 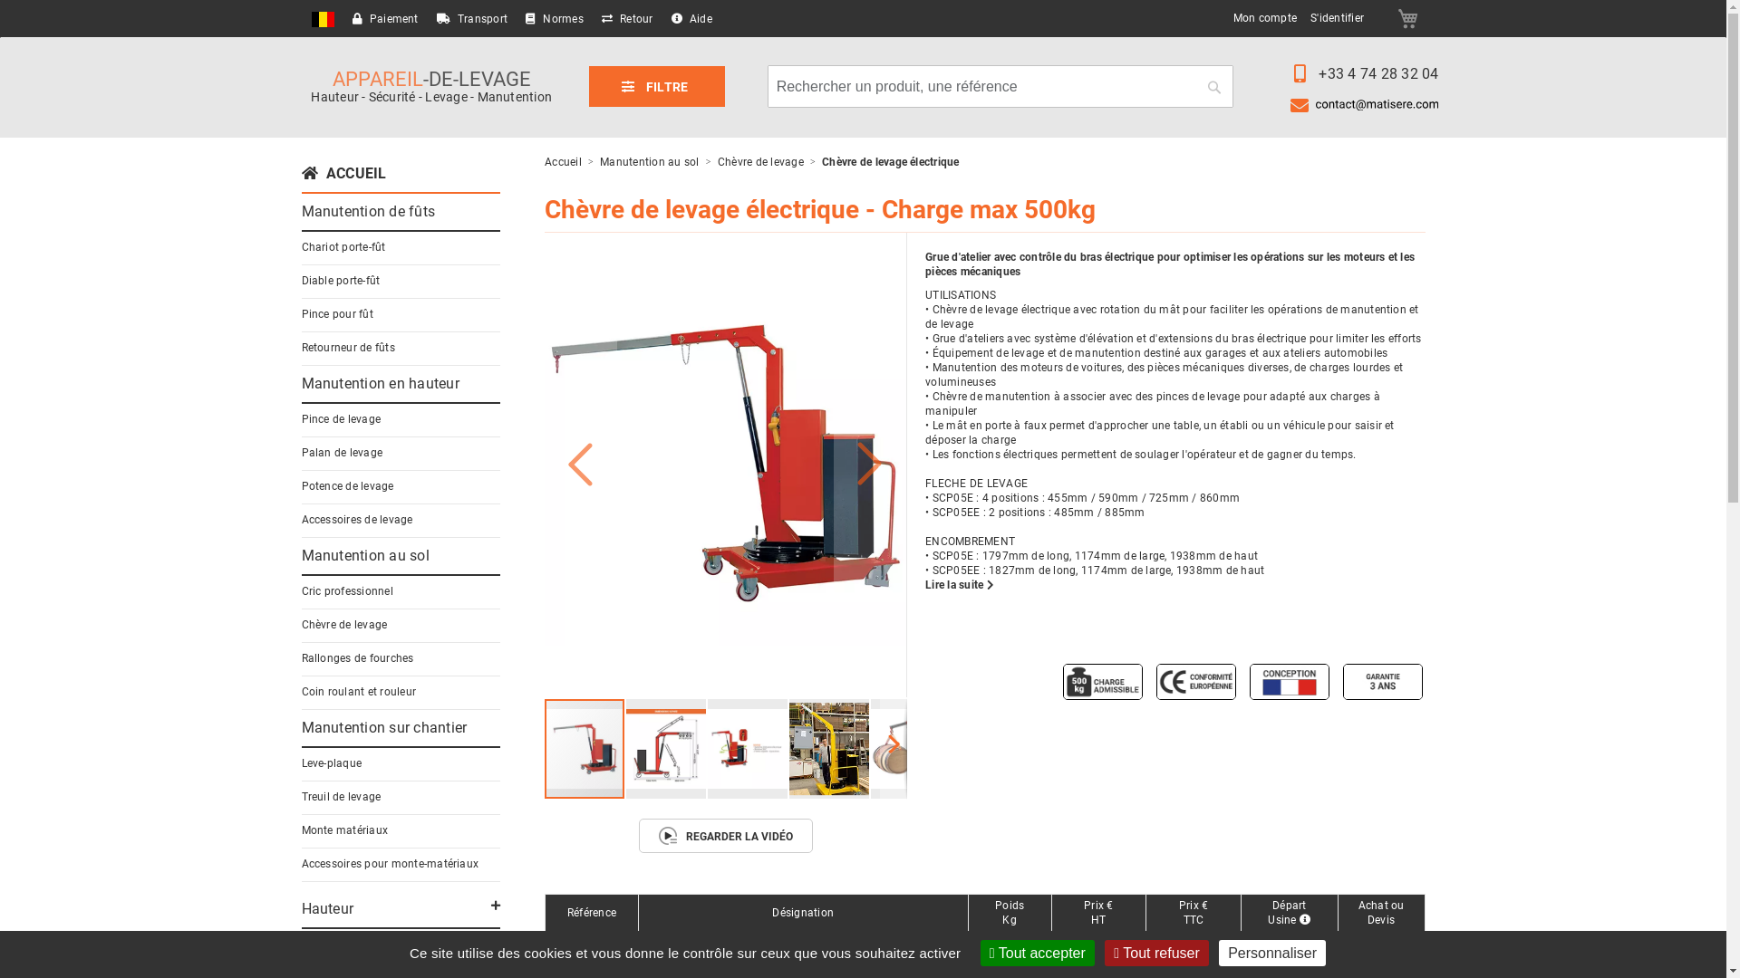 What do you see at coordinates (364, 556) in the screenshot?
I see `Manutention au sol` at bounding box center [364, 556].